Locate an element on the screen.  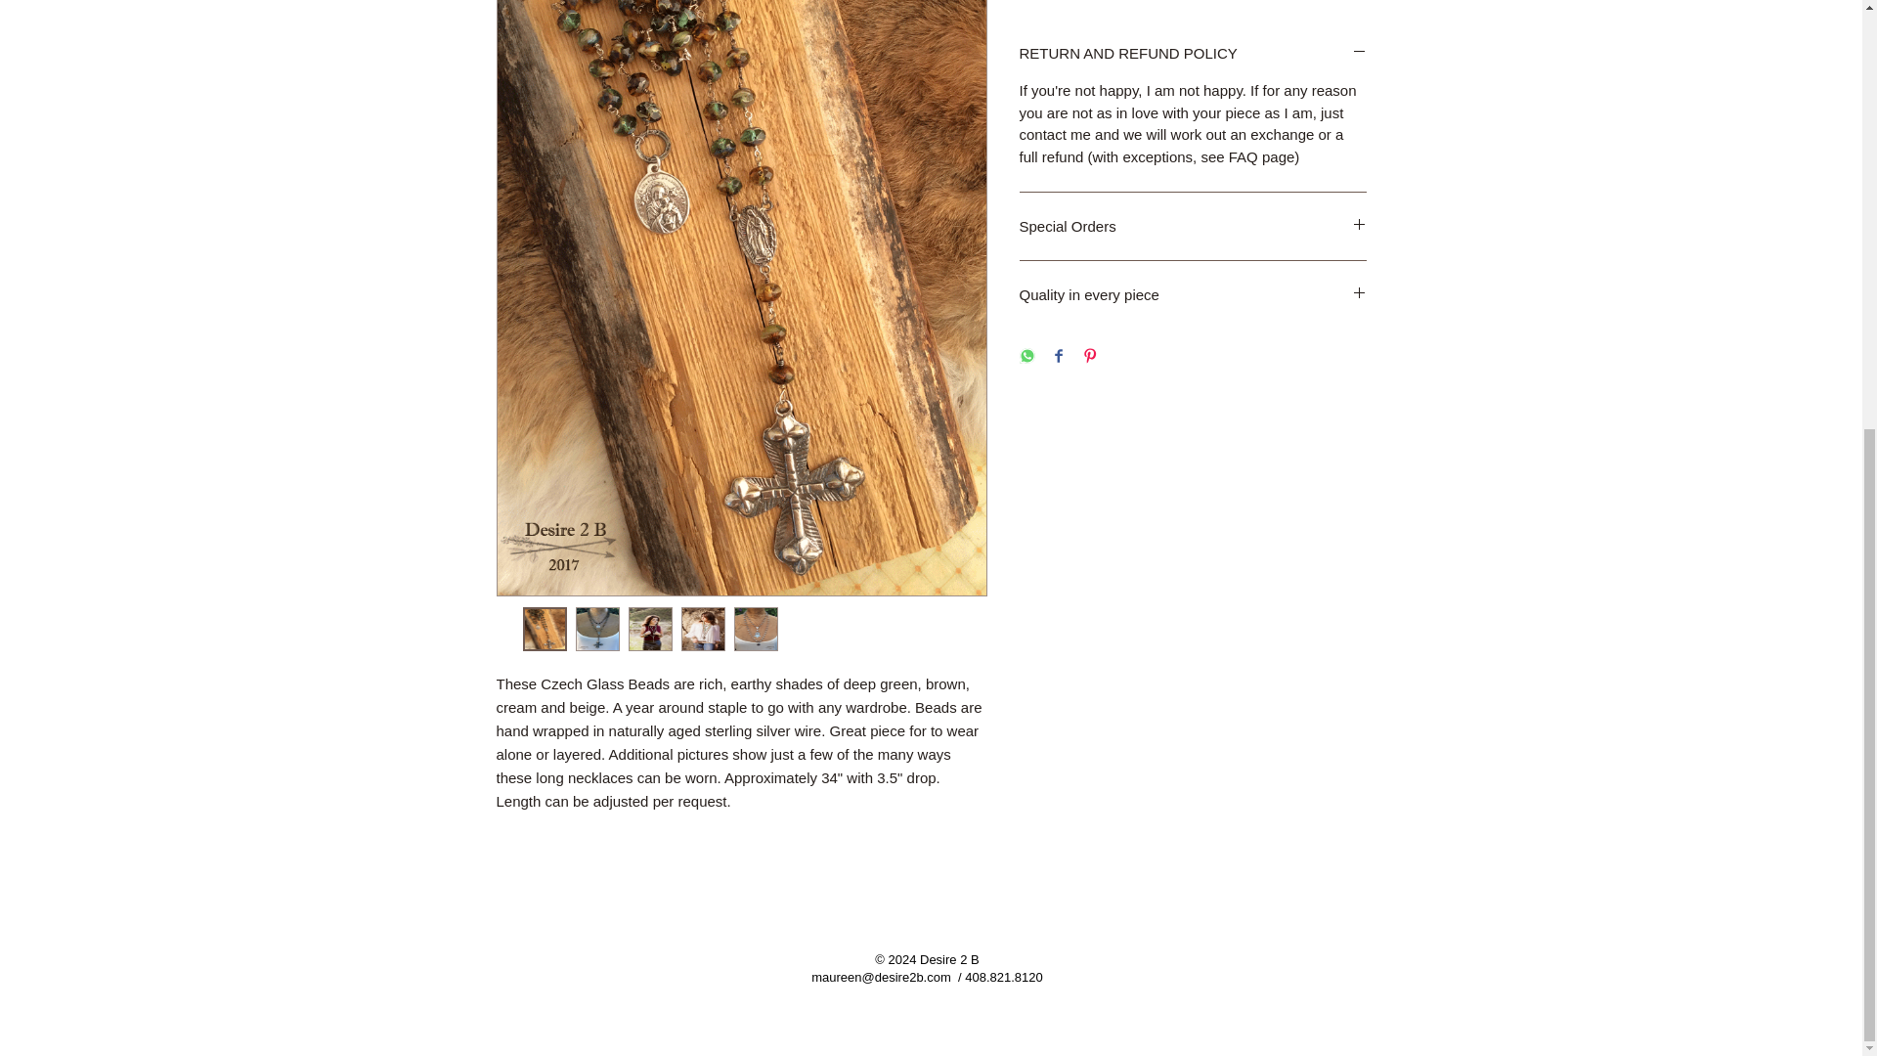
Quality in every piece is located at coordinates (1193, 294).